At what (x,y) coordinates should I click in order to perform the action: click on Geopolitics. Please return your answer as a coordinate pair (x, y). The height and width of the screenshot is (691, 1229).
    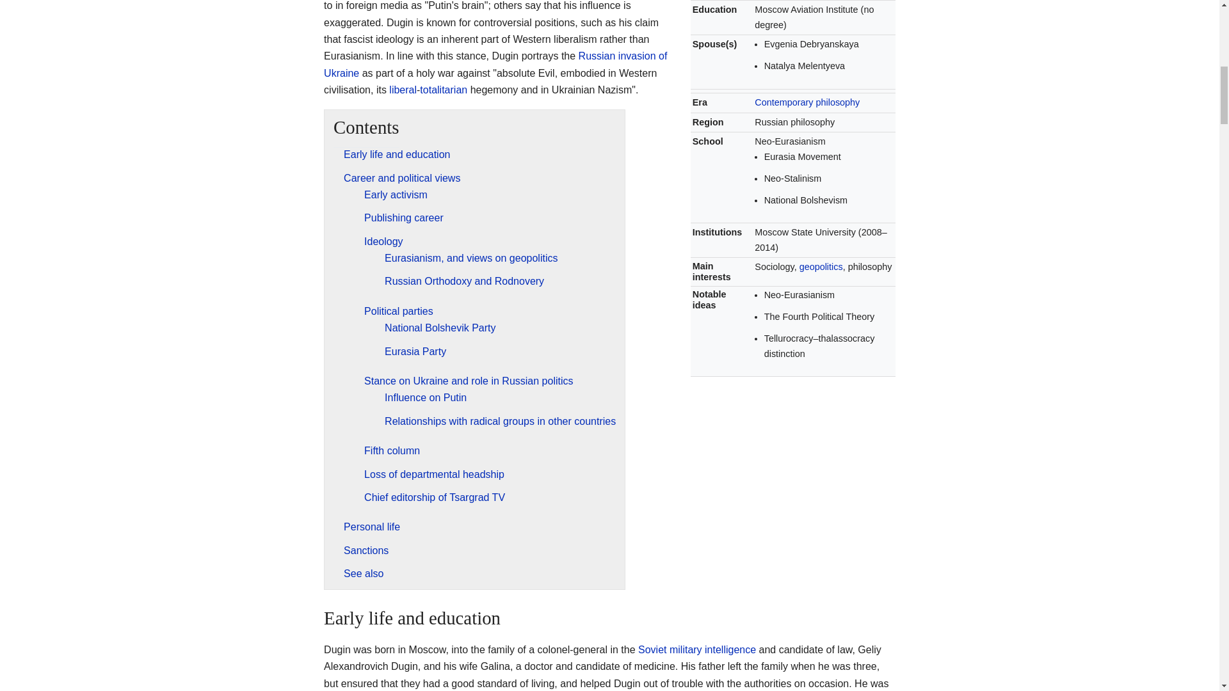
    Looking at the image, I should click on (821, 267).